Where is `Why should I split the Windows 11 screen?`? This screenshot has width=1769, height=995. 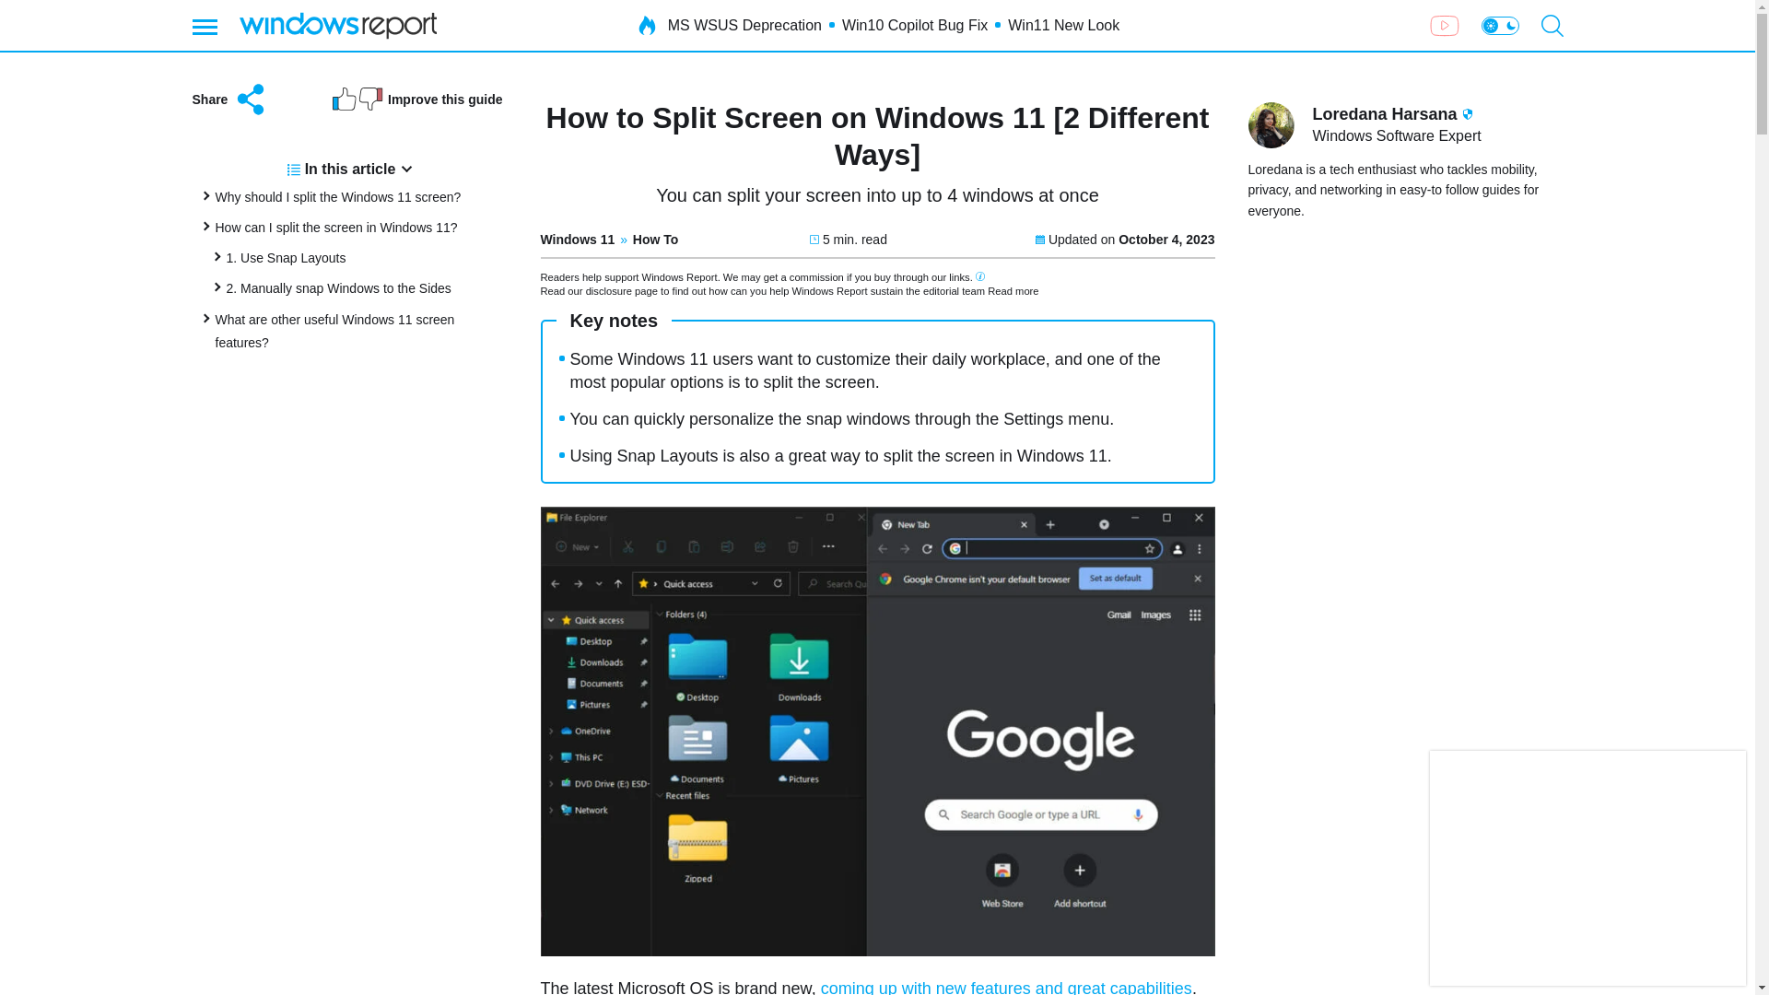 Why should I split the Windows 11 screen? is located at coordinates (339, 197).